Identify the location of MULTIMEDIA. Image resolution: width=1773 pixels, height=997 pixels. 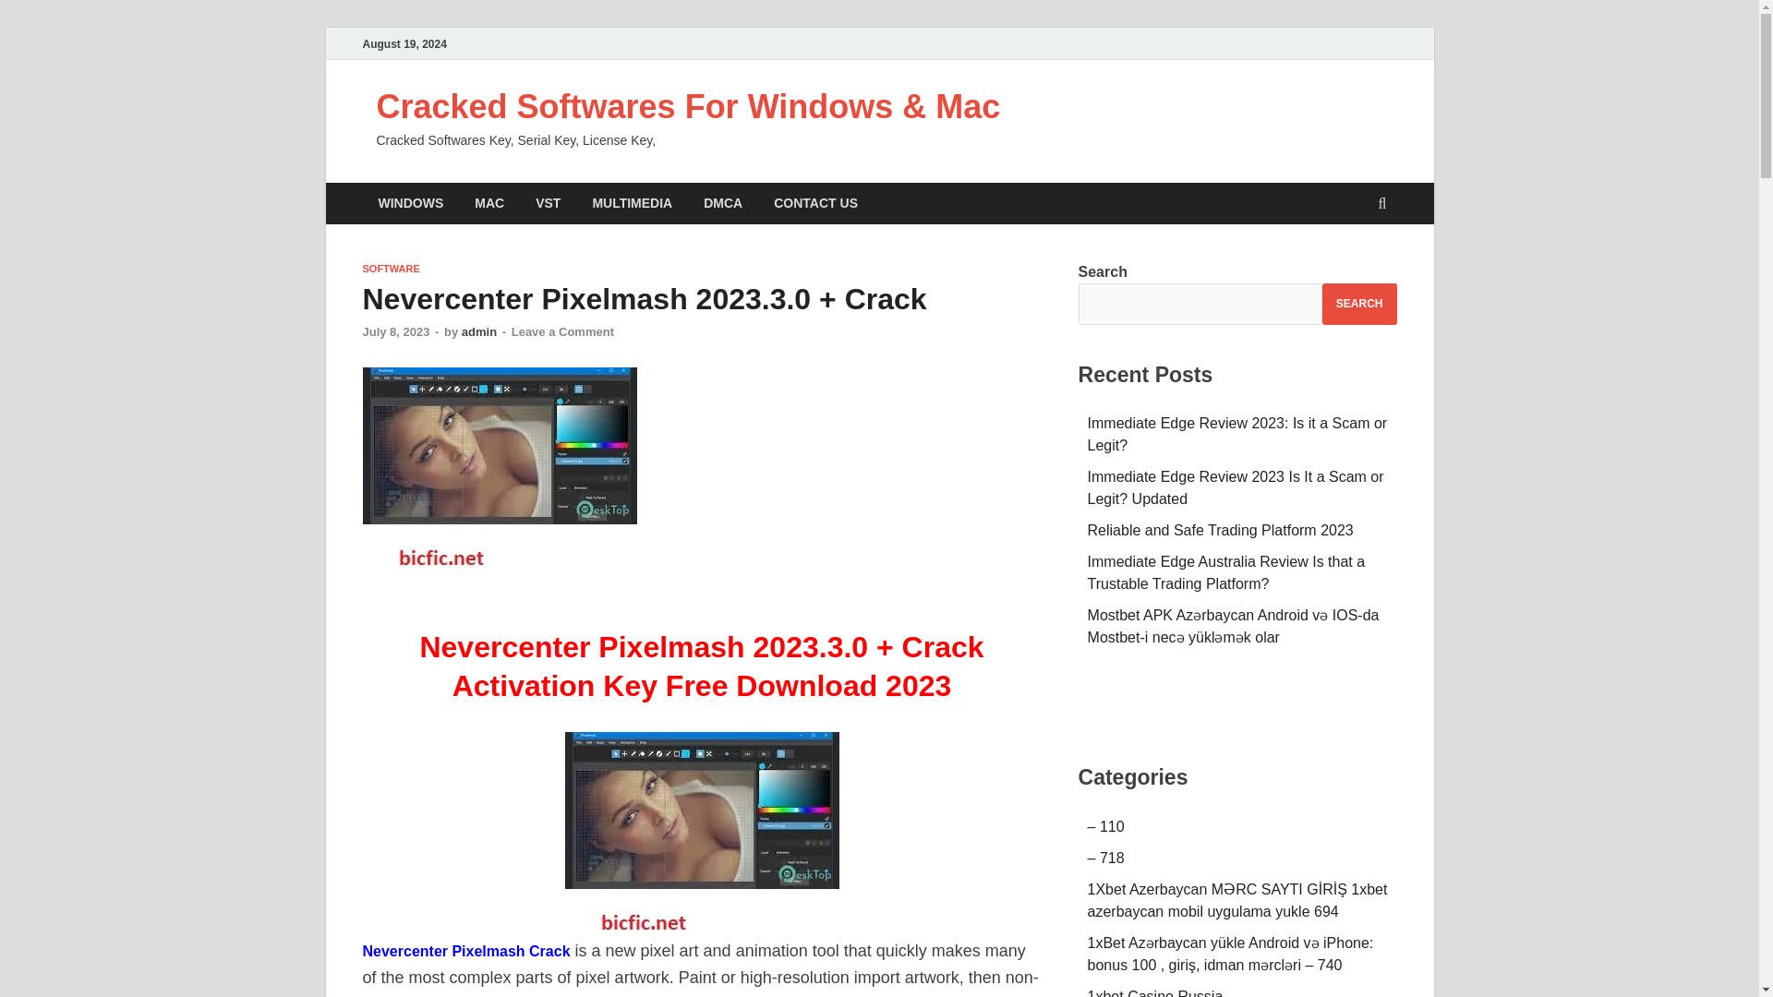
(632, 203).